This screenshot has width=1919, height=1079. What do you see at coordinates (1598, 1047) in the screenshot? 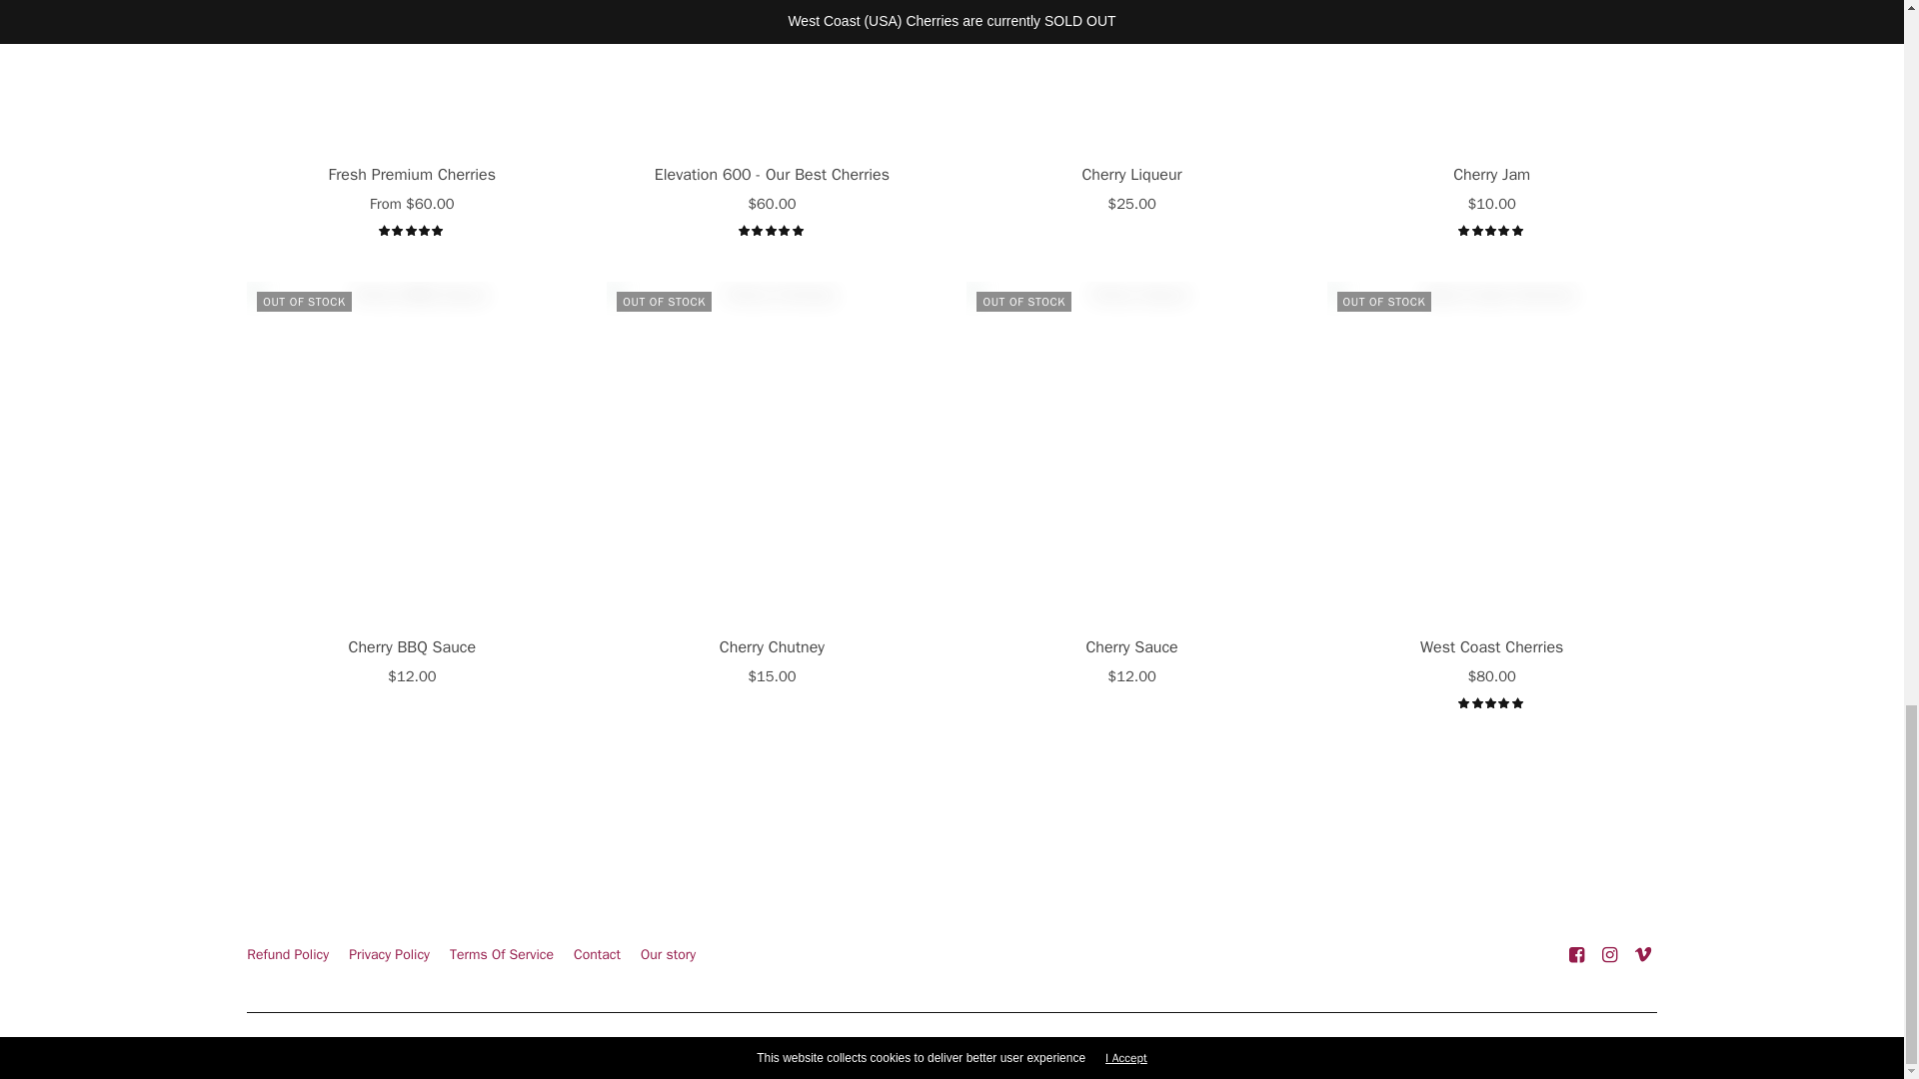
I see `Union Pay` at bounding box center [1598, 1047].